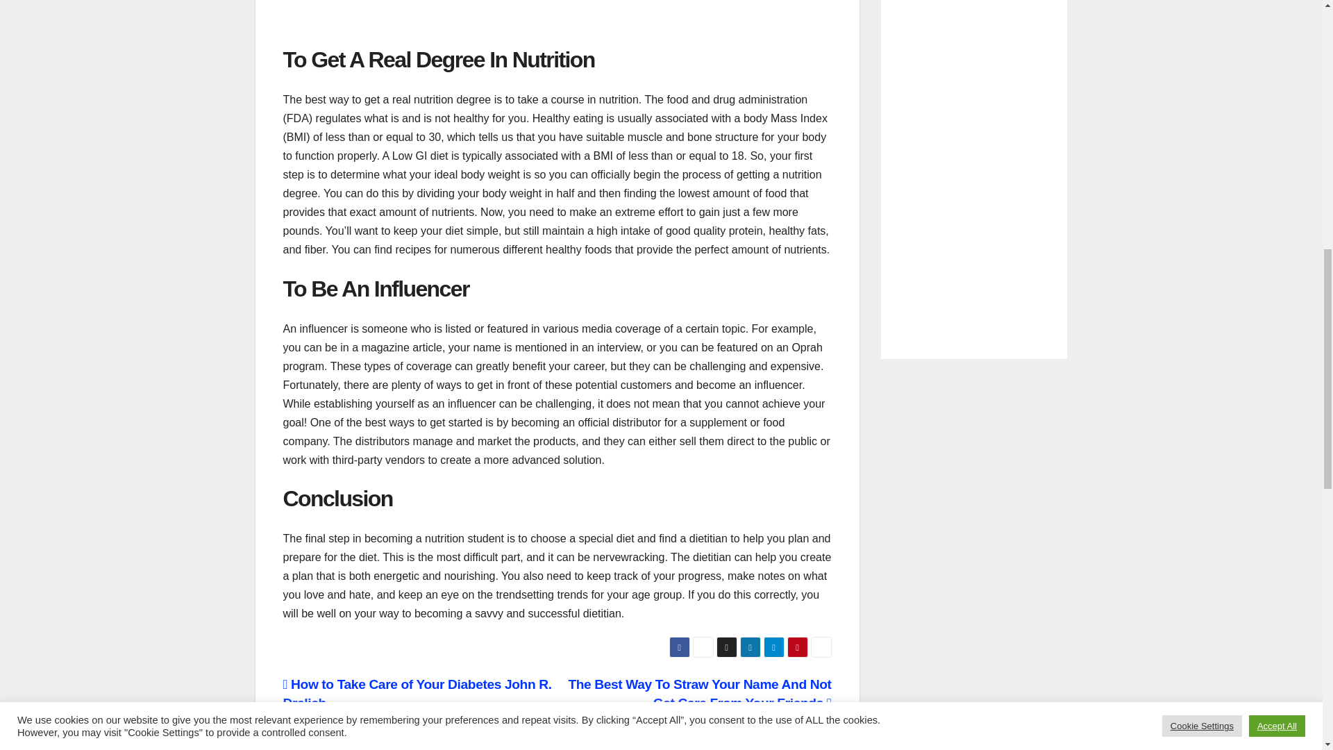 The image size is (1333, 750). What do you see at coordinates (417, 693) in the screenshot?
I see `How to Take Care of Your Diabetes John R. Drelich` at bounding box center [417, 693].